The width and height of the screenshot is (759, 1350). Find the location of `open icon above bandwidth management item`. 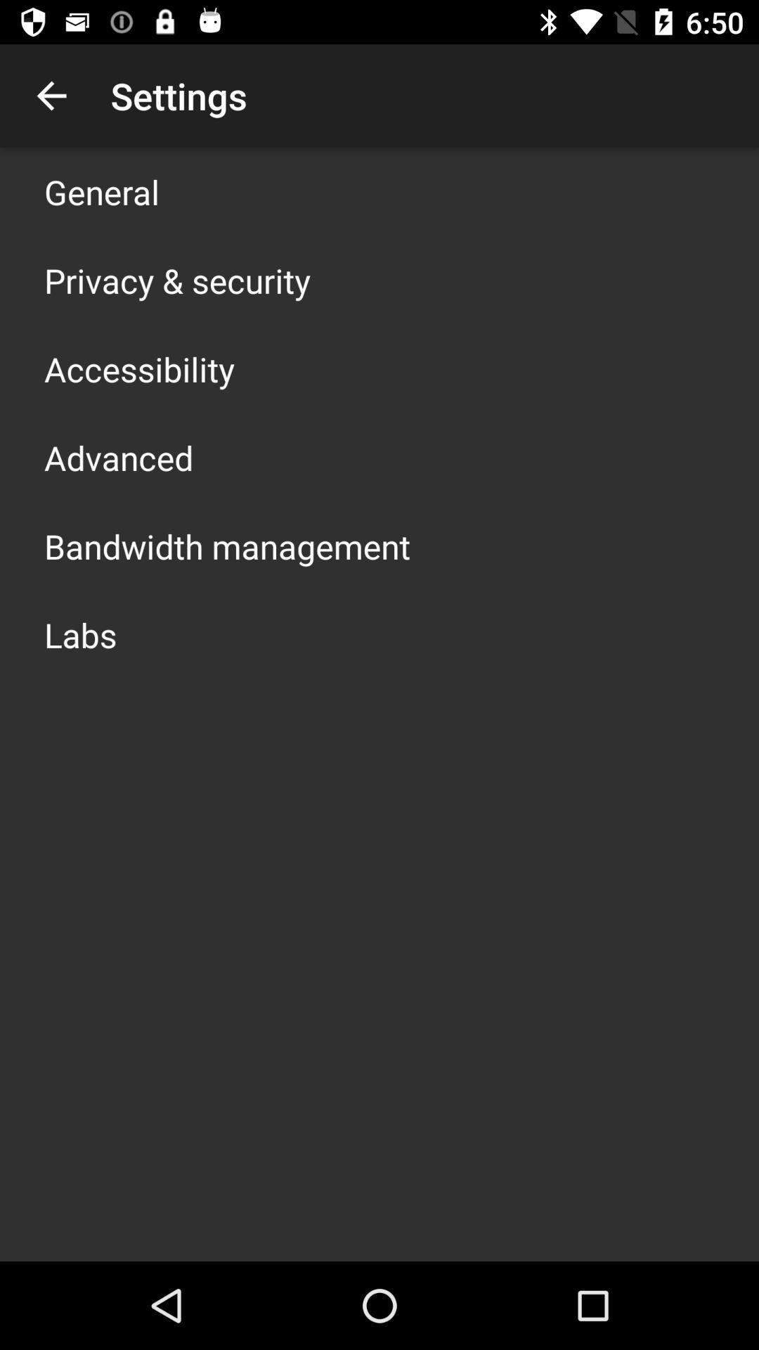

open icon above bandwidth management item is located at coordinates (119, 457).